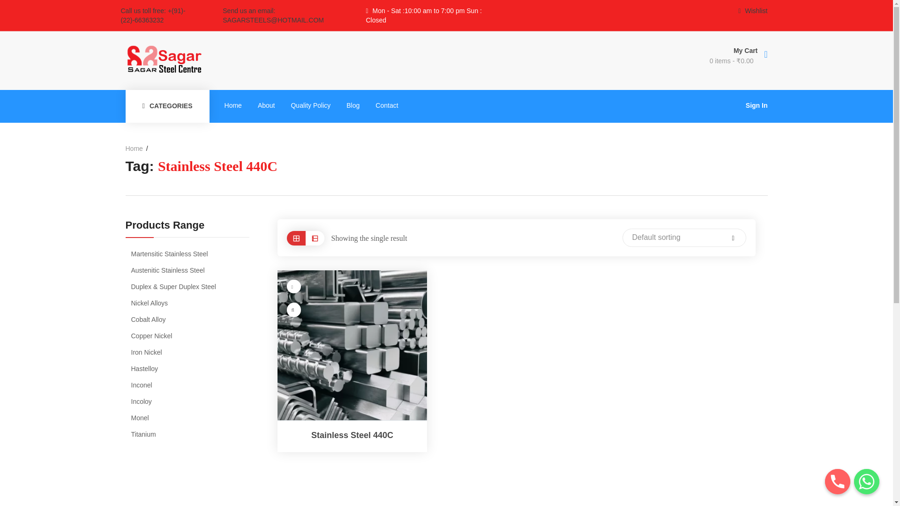  Describe the element at coordinates (190, 320) in the screenshot. I see `Cobalt Alloy` at that location.